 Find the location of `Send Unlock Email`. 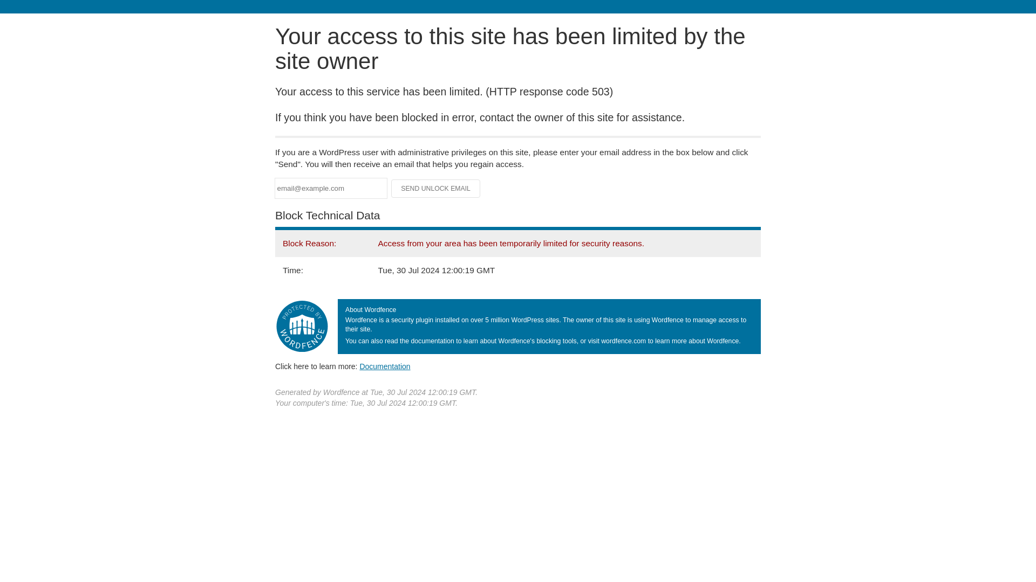

Send Unlock Email is located at coordinates (436, 189).